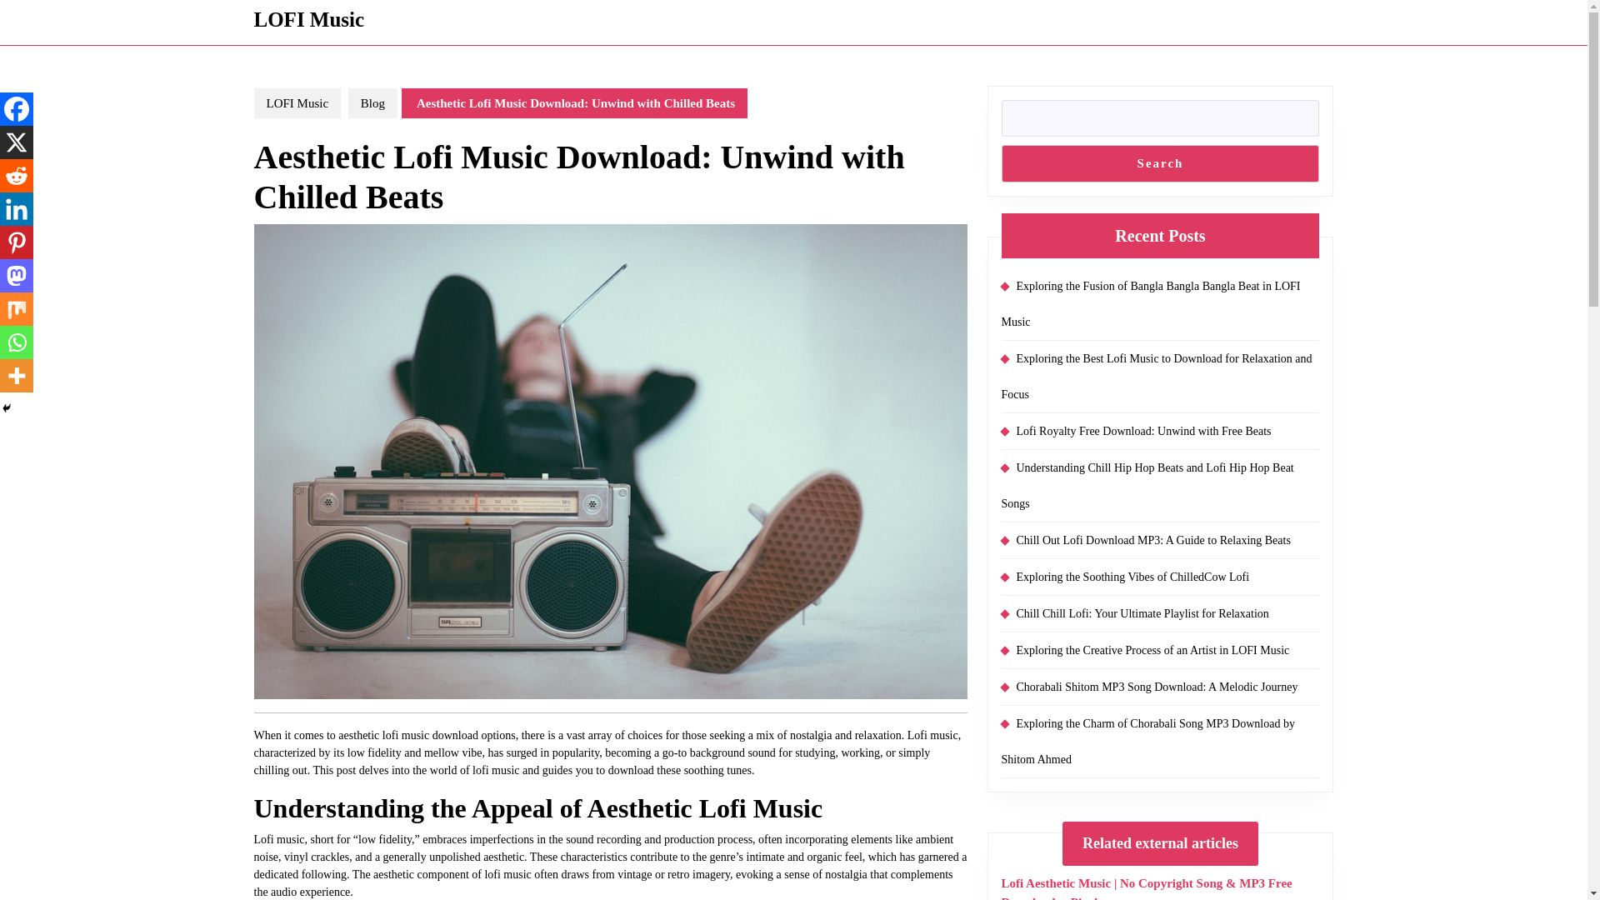 The height and width of the screenshot is (900, 1600). What do you see at coordinates (7, 407) in the screenshot?
I see `Hide` at bounding box center [7, 407].